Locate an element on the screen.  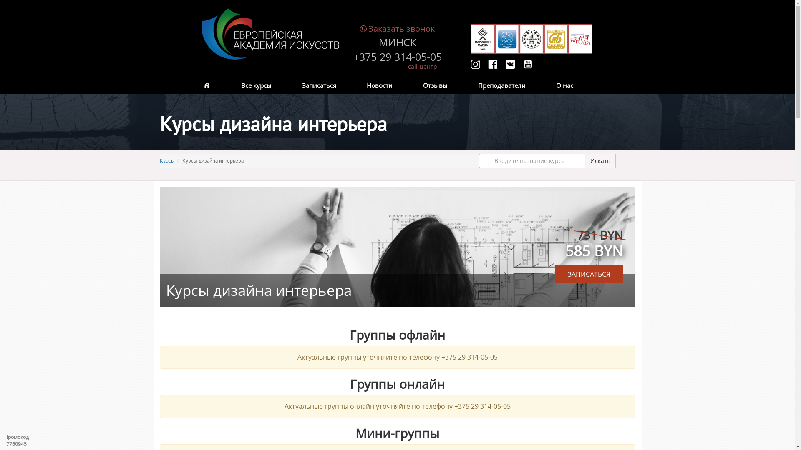
+375 29 314-05-05 is located at coordinates (397, 57).